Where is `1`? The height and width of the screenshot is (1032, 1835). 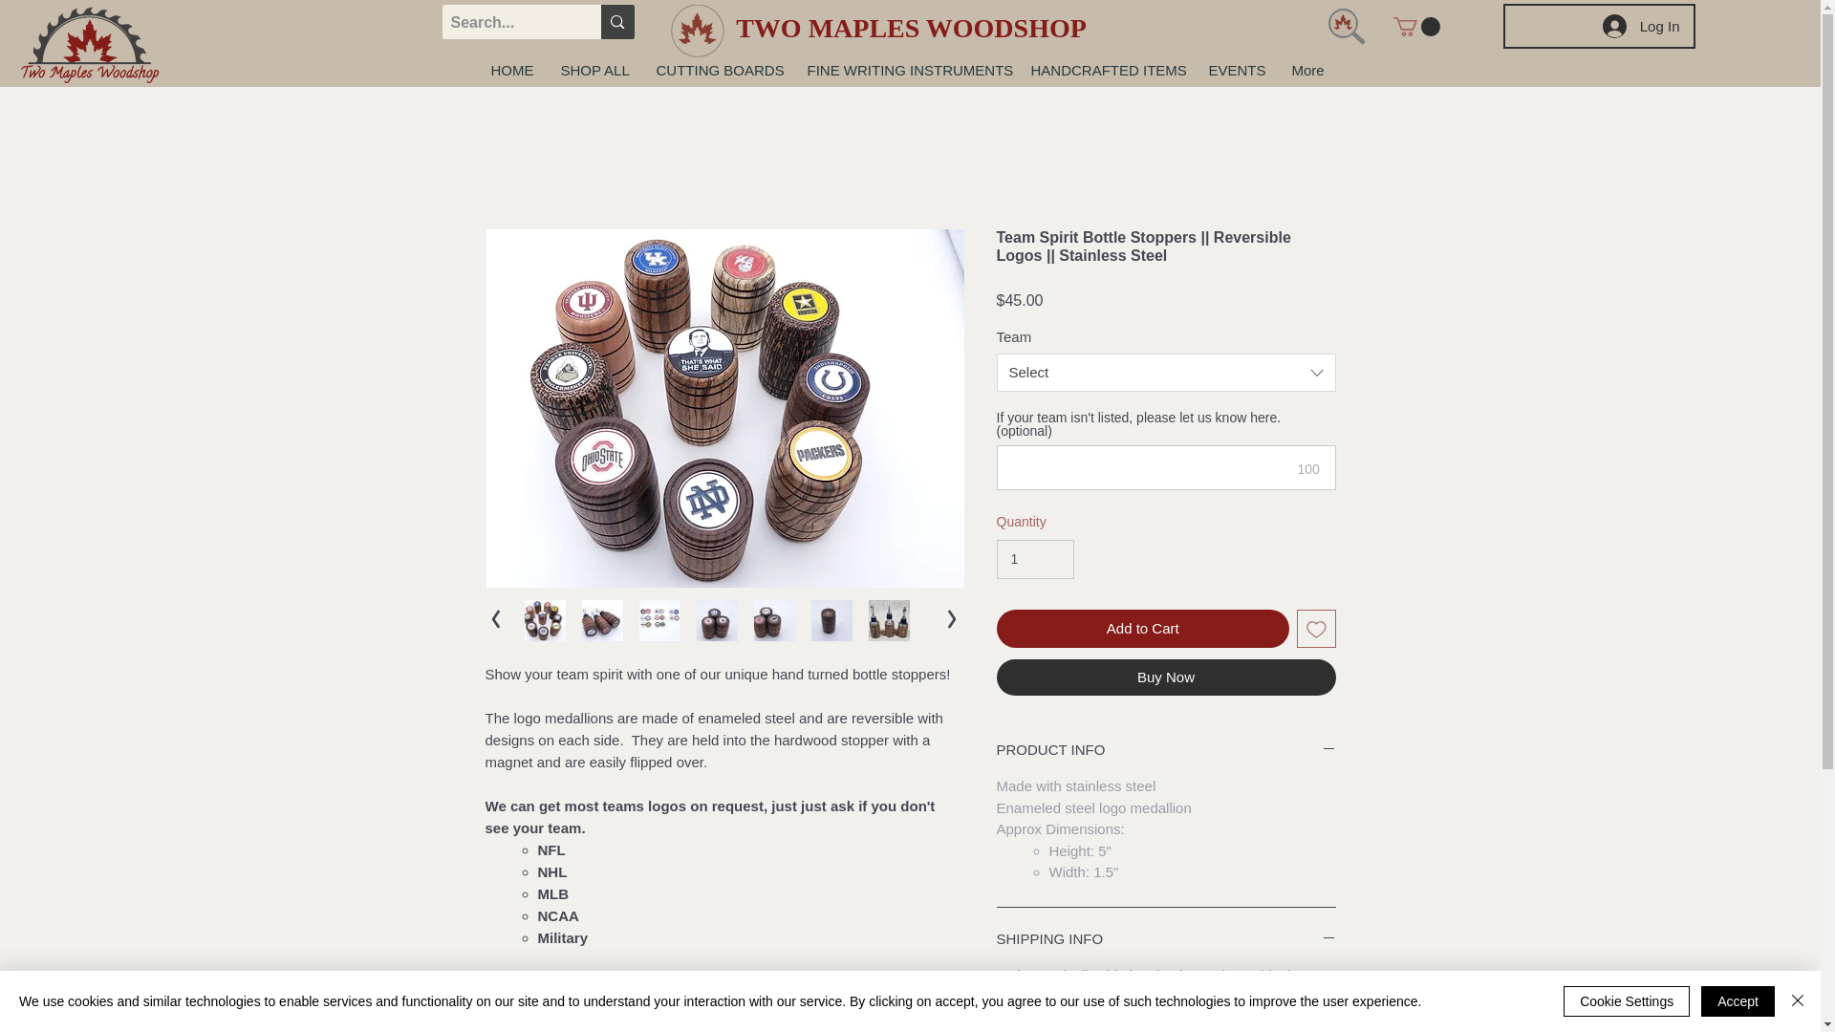 1 is located at coordinates (1034, 558).